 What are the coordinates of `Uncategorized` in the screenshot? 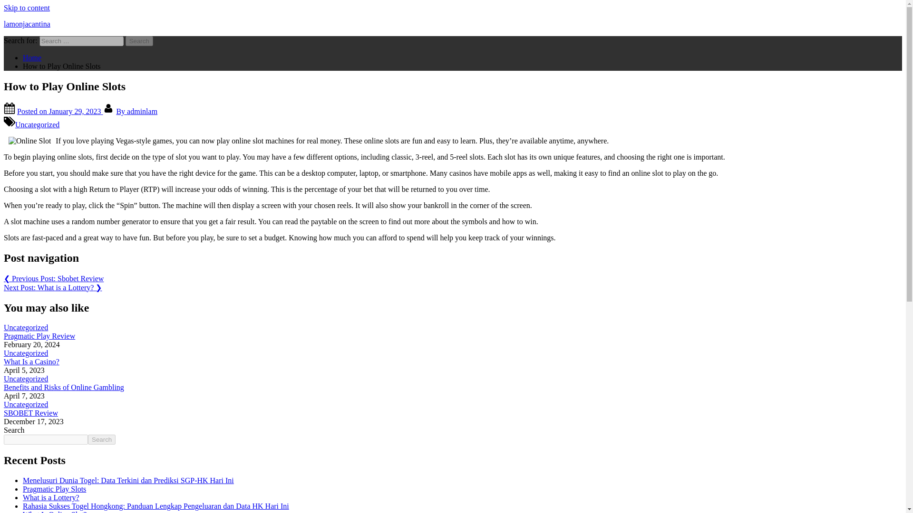 It's located at (37, 124).